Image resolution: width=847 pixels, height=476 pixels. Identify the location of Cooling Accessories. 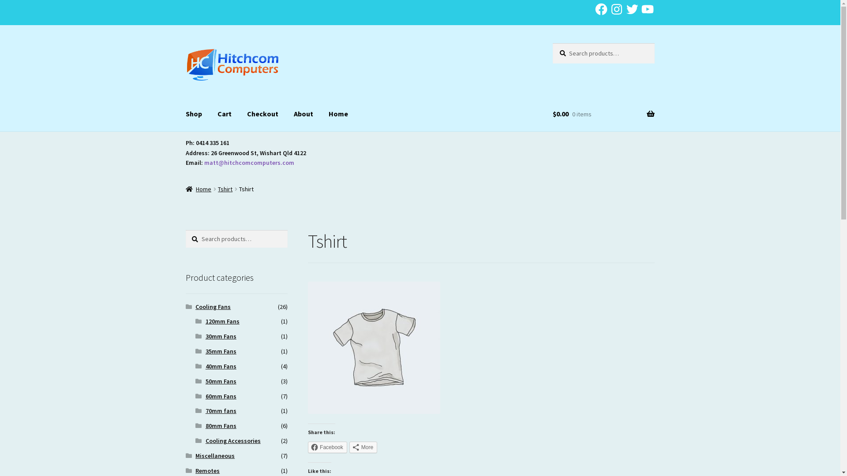
(233, 441).